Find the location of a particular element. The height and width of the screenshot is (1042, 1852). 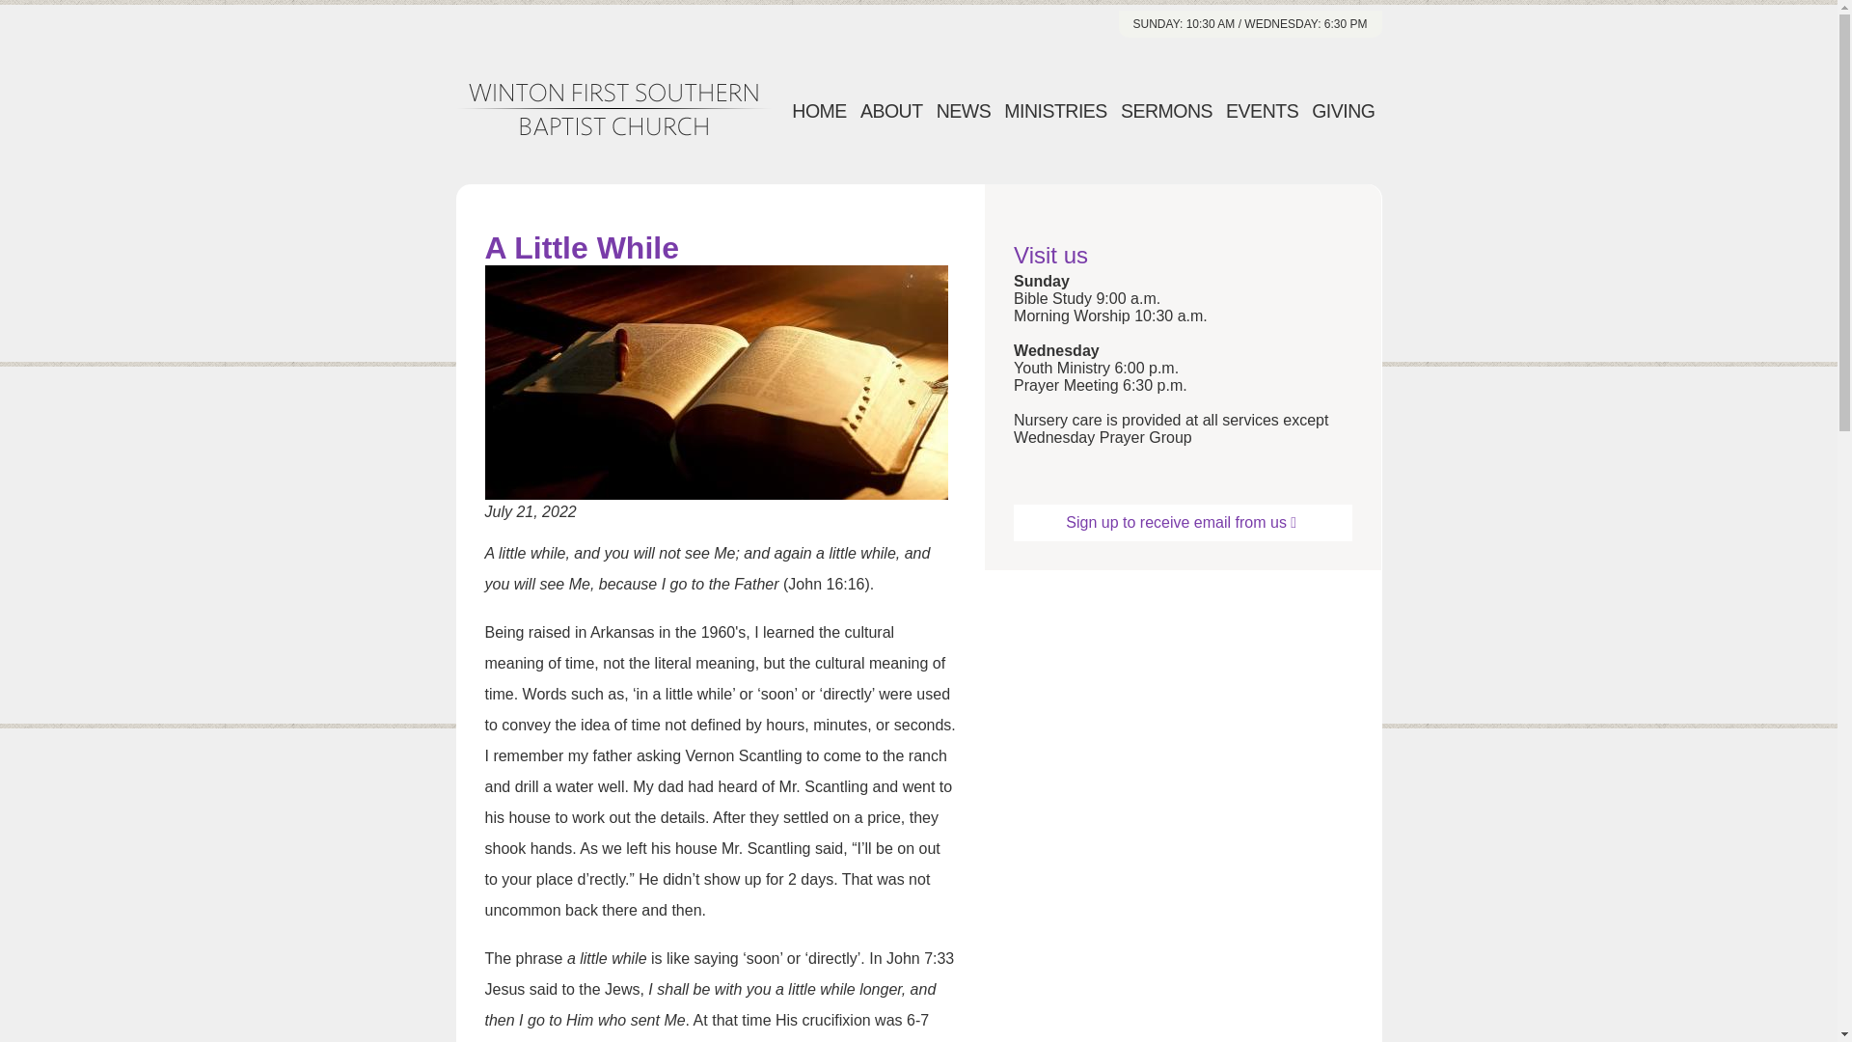

Sign up to receive email from us   is located at coordinates (1183, 522).